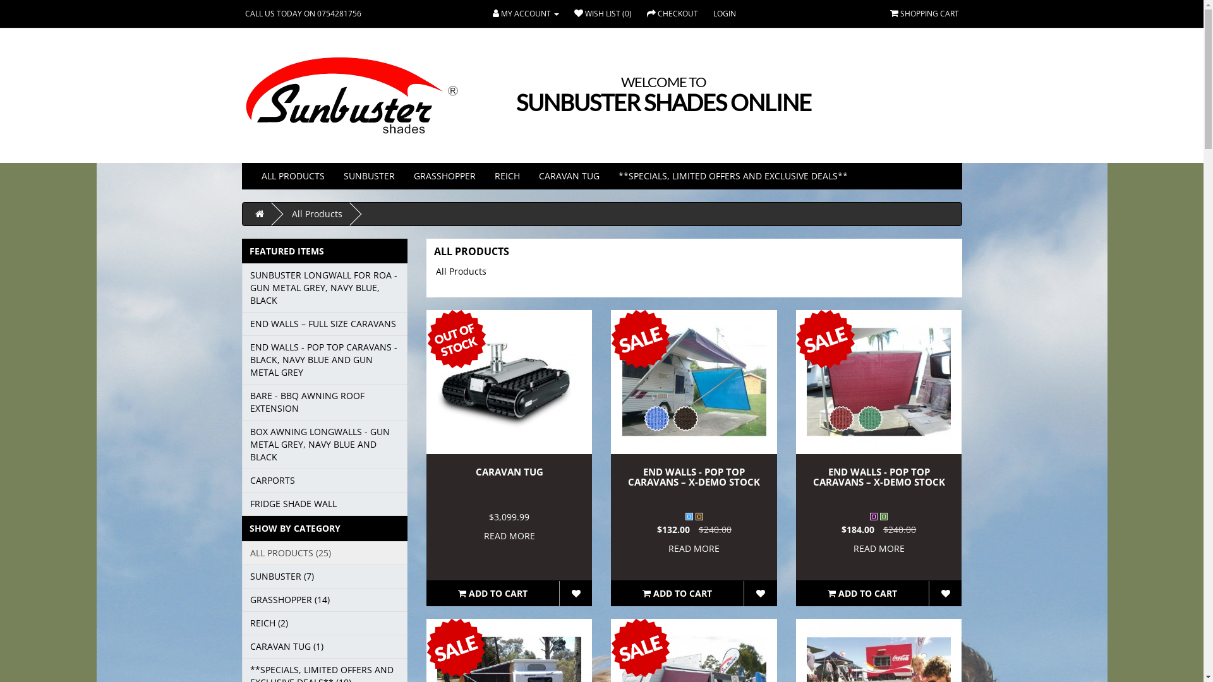  What do you see at coordinates (325, 576) in the screenshot?
I see `SUNBUSTER (7)` at bounding box center [325, 576].